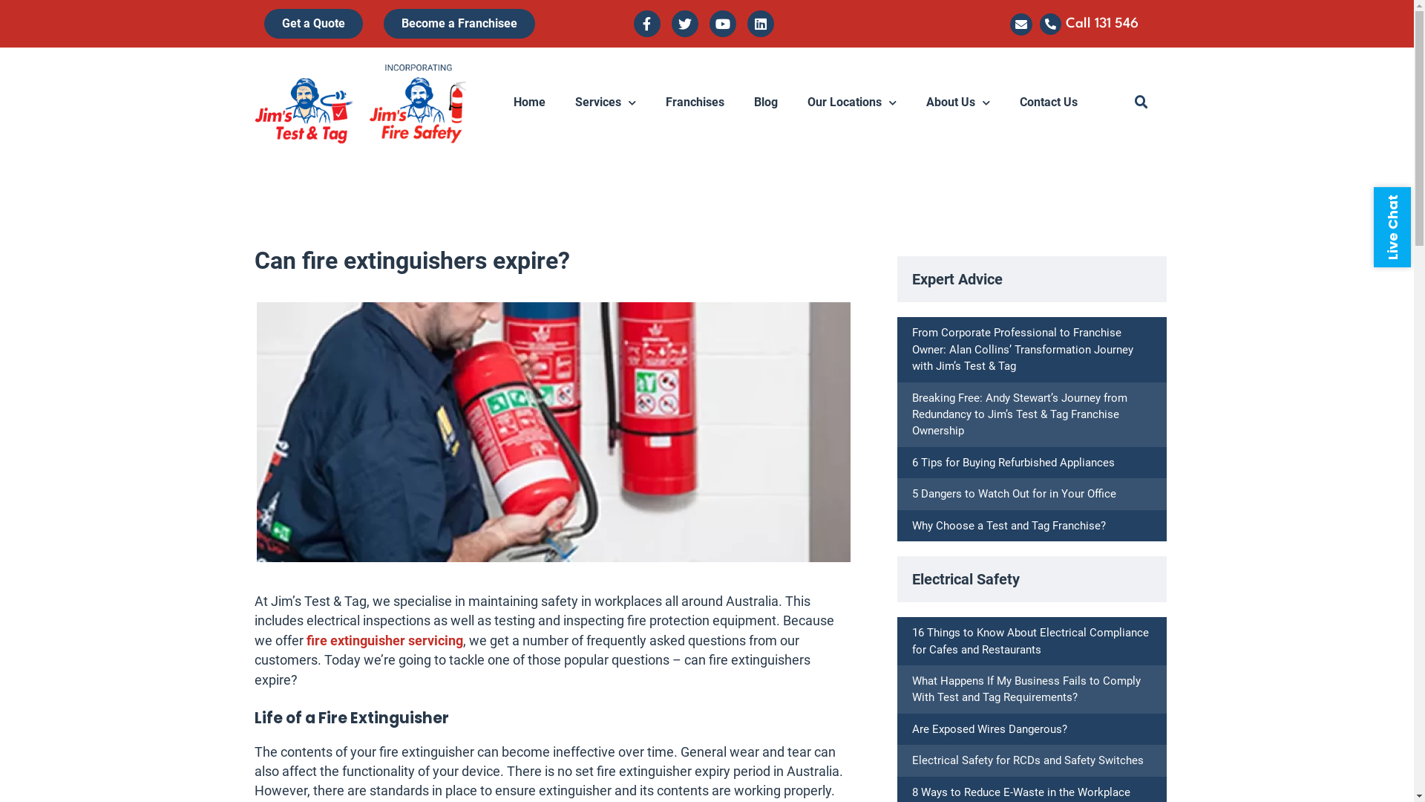  What do you see at coordinates (1014, 494) in the screenshot?
I see `5 Dangers to Watch Out for in Your Office` at bounding box center [1014, 494].